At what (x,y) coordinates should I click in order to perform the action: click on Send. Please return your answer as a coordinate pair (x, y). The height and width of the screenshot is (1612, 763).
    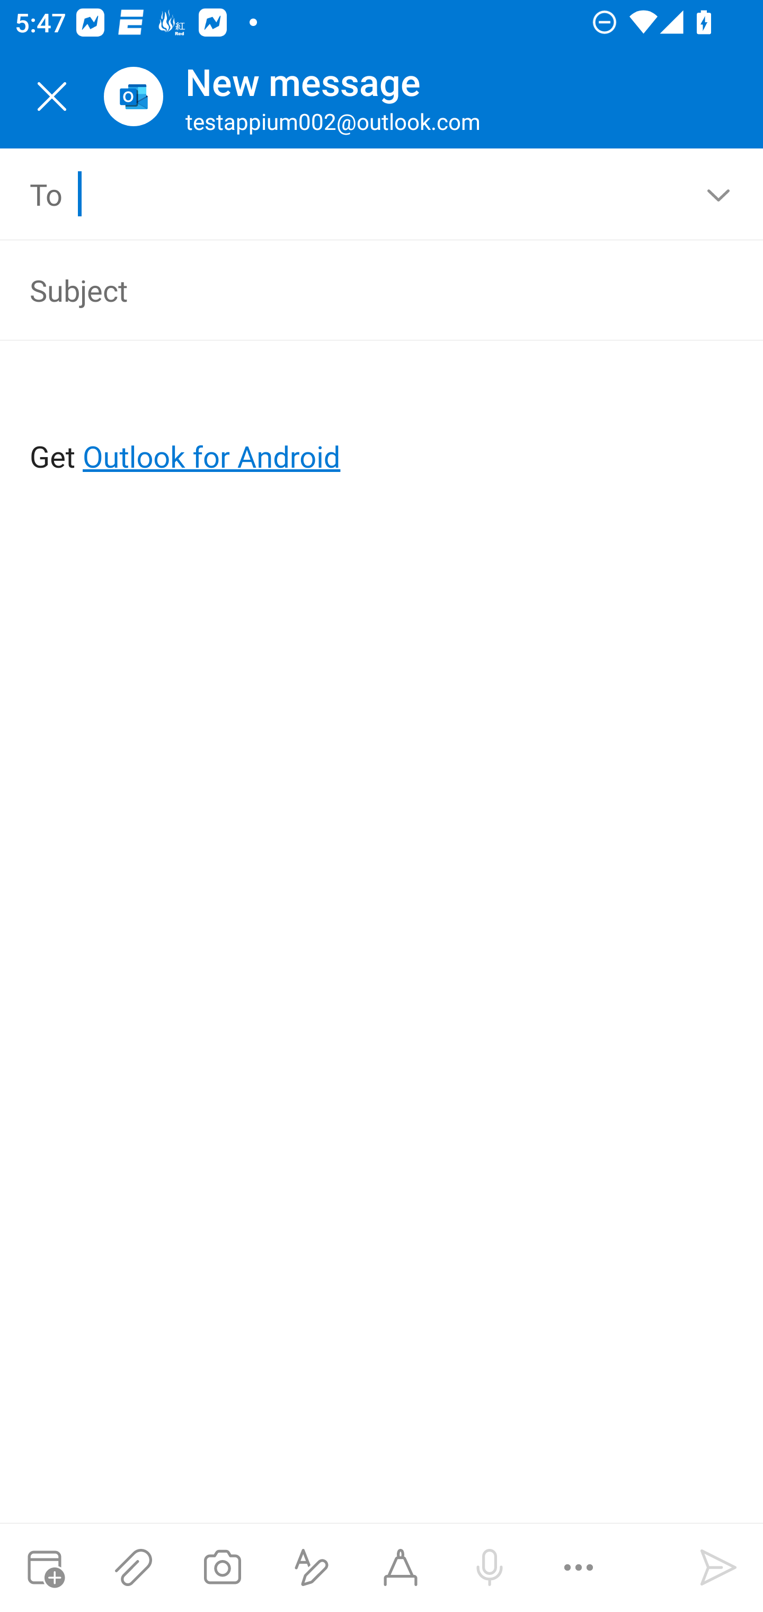
    Looking at the image, I should click on (718, 1567).